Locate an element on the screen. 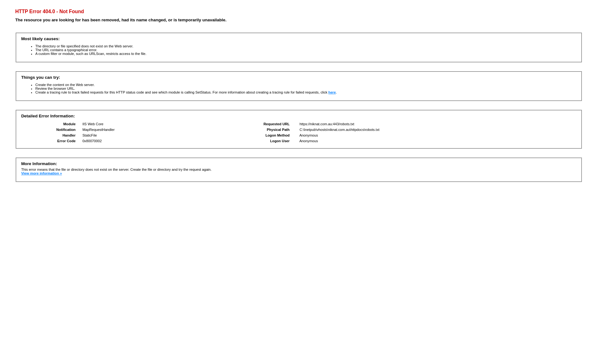 Image resolution: width=603 pixels, height=339 pixels. here is located at coordinates (332, 92).